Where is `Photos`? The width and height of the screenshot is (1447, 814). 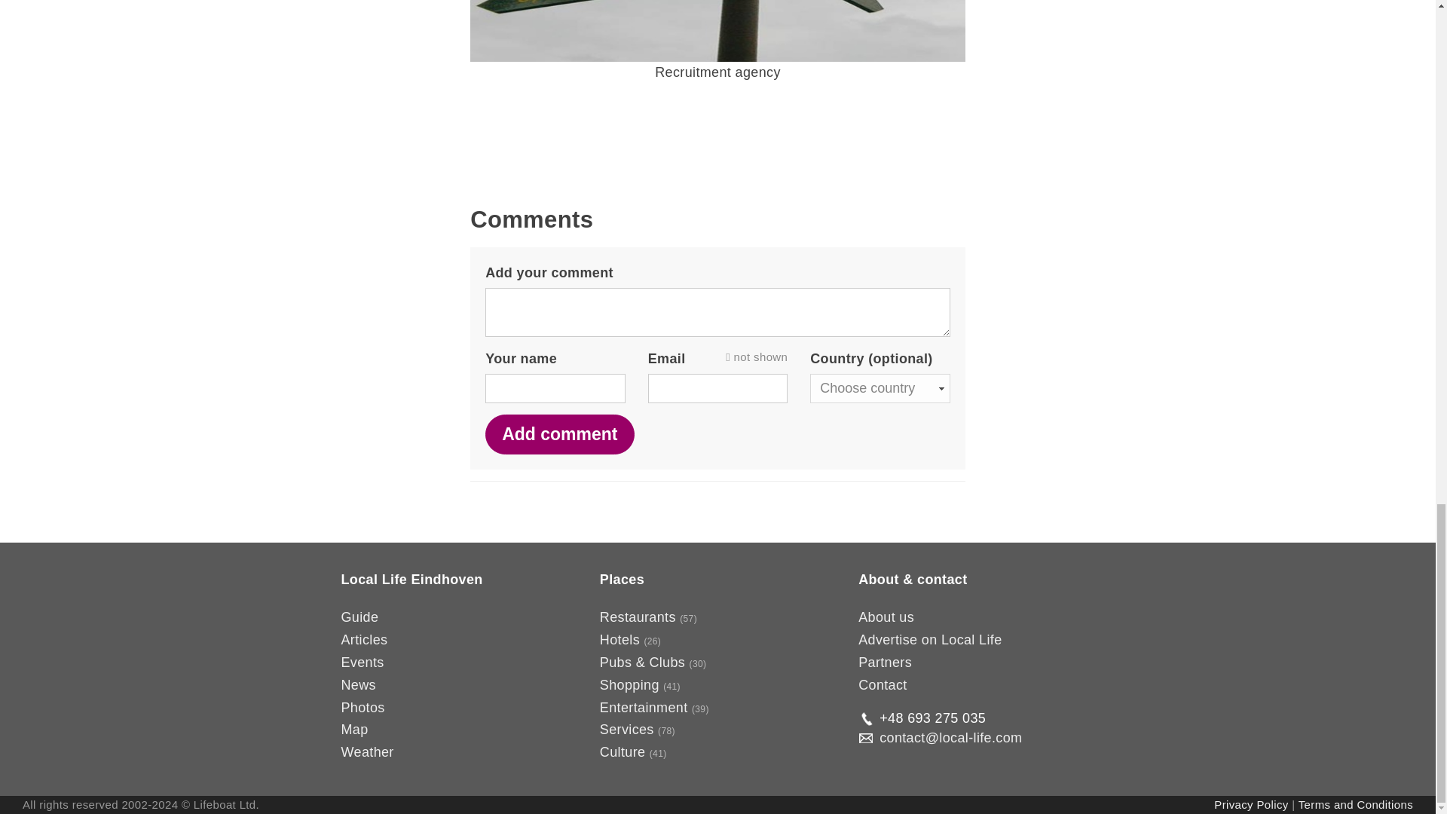 Photos is located at coordinates (362, 707).